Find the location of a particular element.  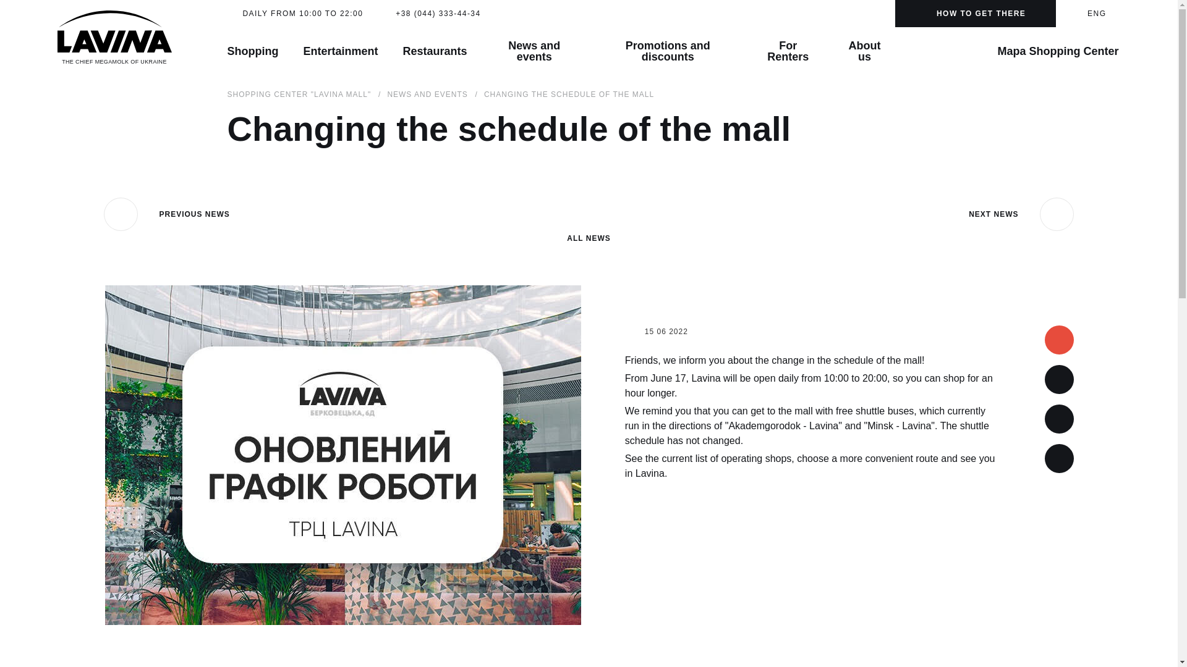

CHANGING THE SCHEDULE OF THE MALL is located at coordinates (569, 94).